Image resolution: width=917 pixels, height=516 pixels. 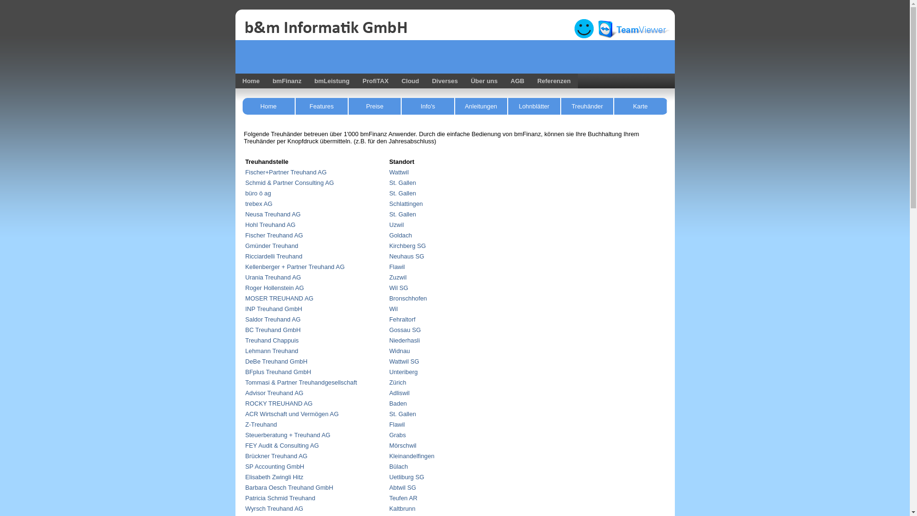 What do you see at coordinates (443, 81) in the screenshot?
I see `Diverses` at bounding box center [443, 81].